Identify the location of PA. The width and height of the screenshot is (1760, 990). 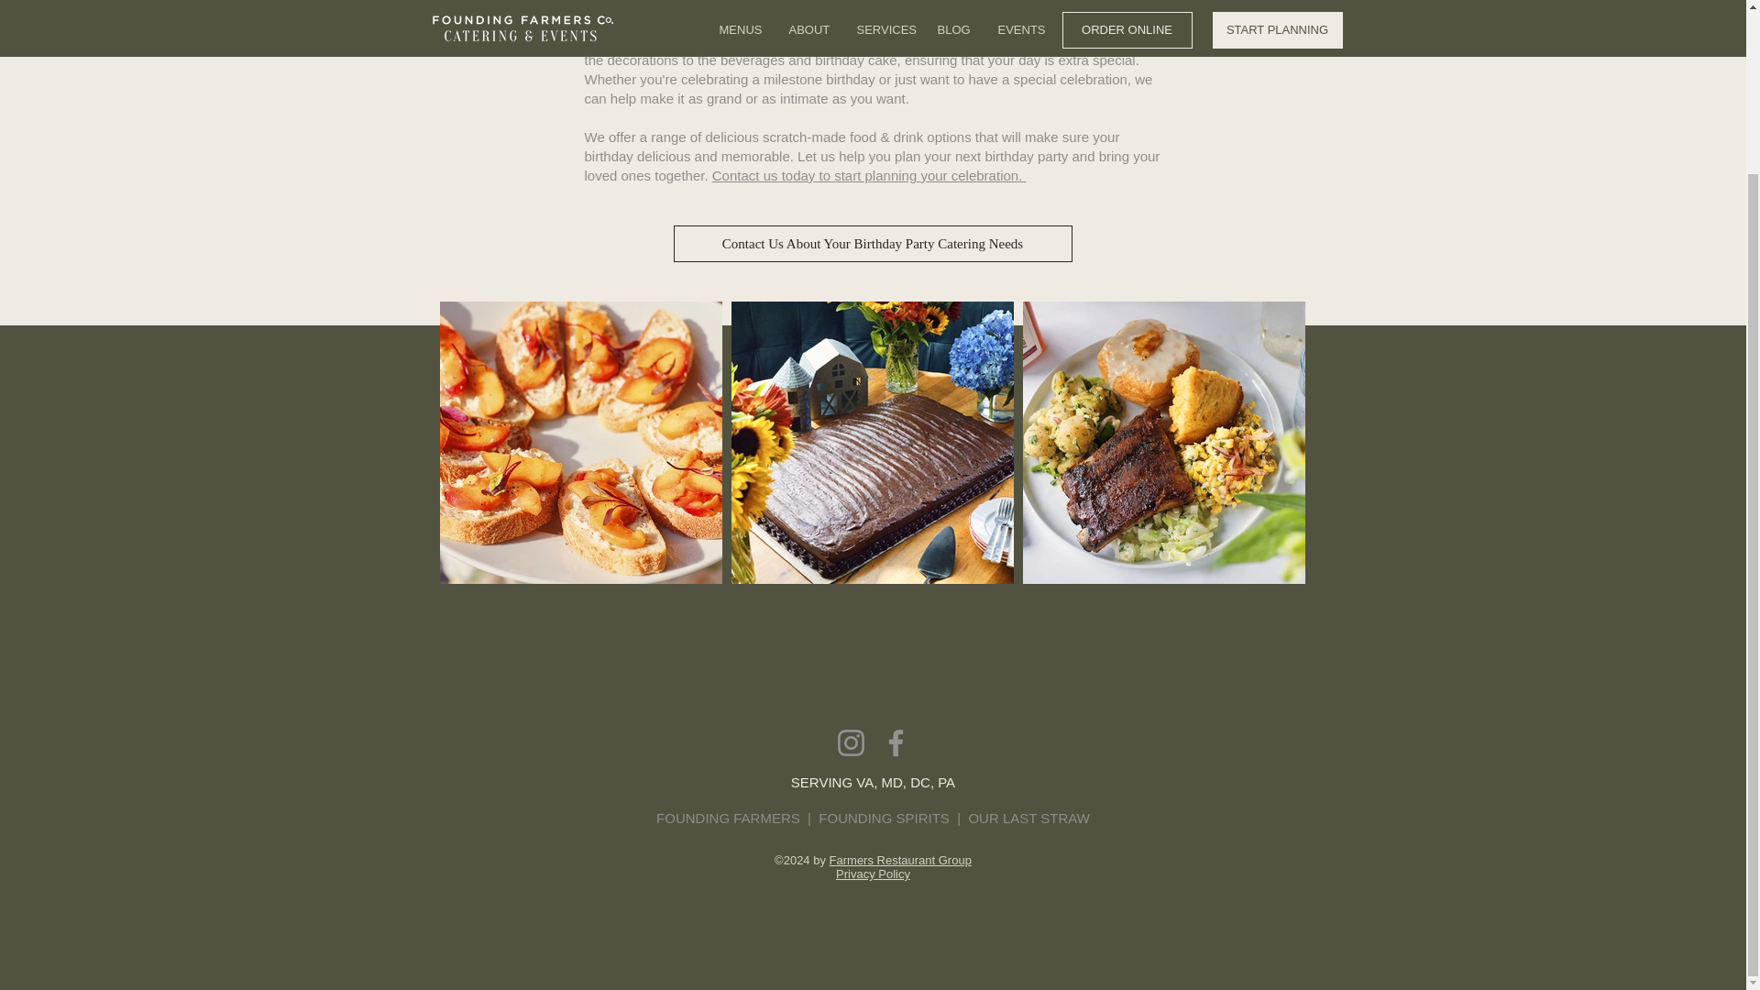
(946, 781).